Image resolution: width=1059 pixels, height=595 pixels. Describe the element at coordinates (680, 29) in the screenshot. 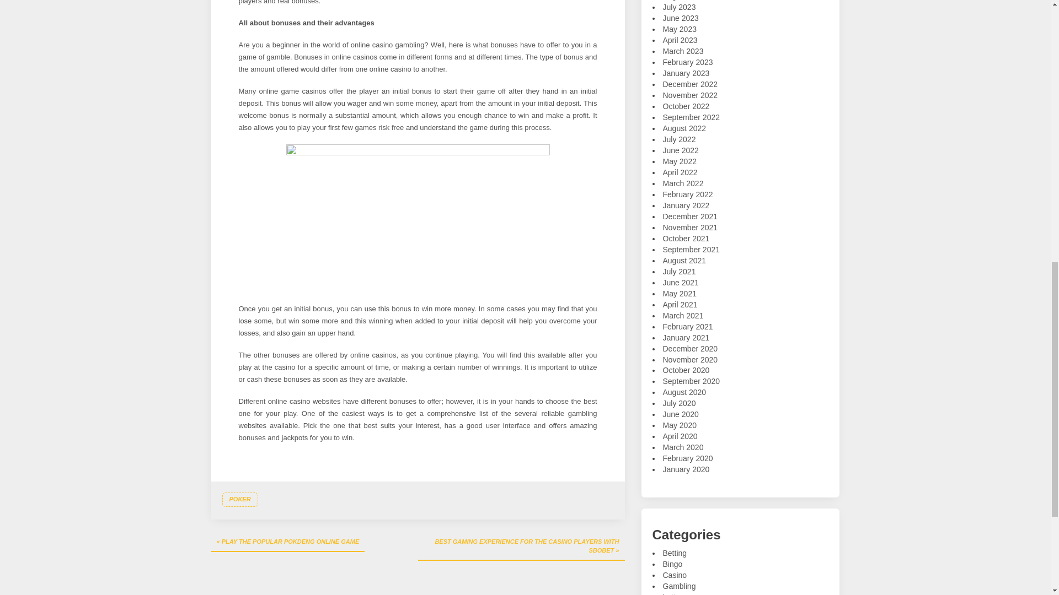

I see `May 2023` at that location.